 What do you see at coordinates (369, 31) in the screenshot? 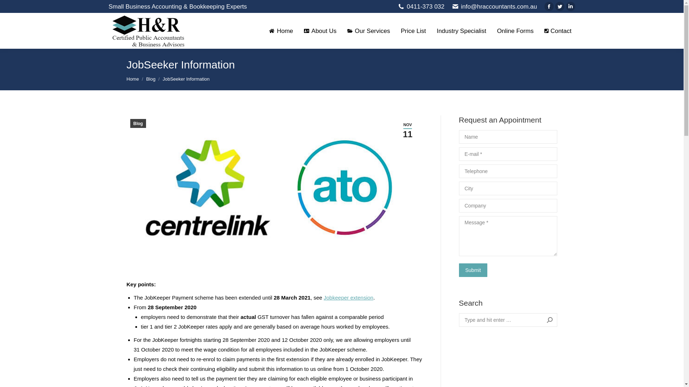
I see `Our Services` at bounding box center [369, 31].